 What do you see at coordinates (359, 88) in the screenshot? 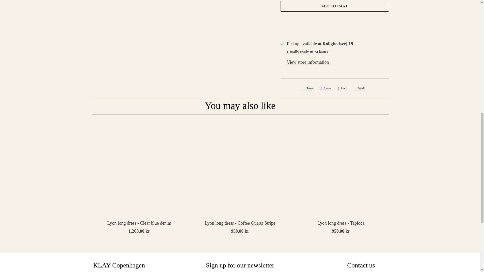
I see `Email this to a friend` at bounding box center [359, 88].